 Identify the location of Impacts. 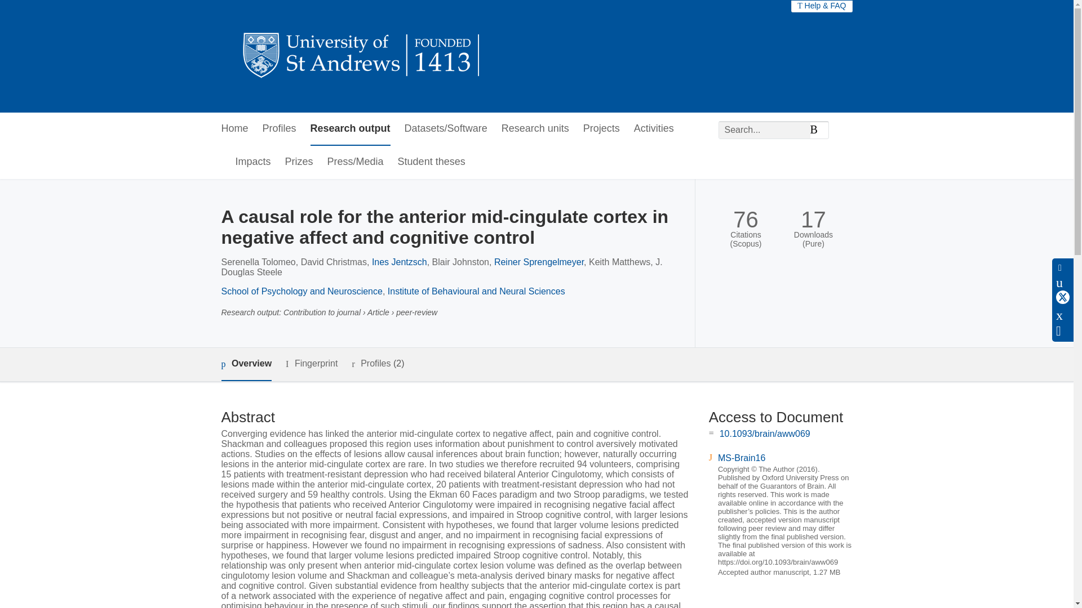
(254, 162).